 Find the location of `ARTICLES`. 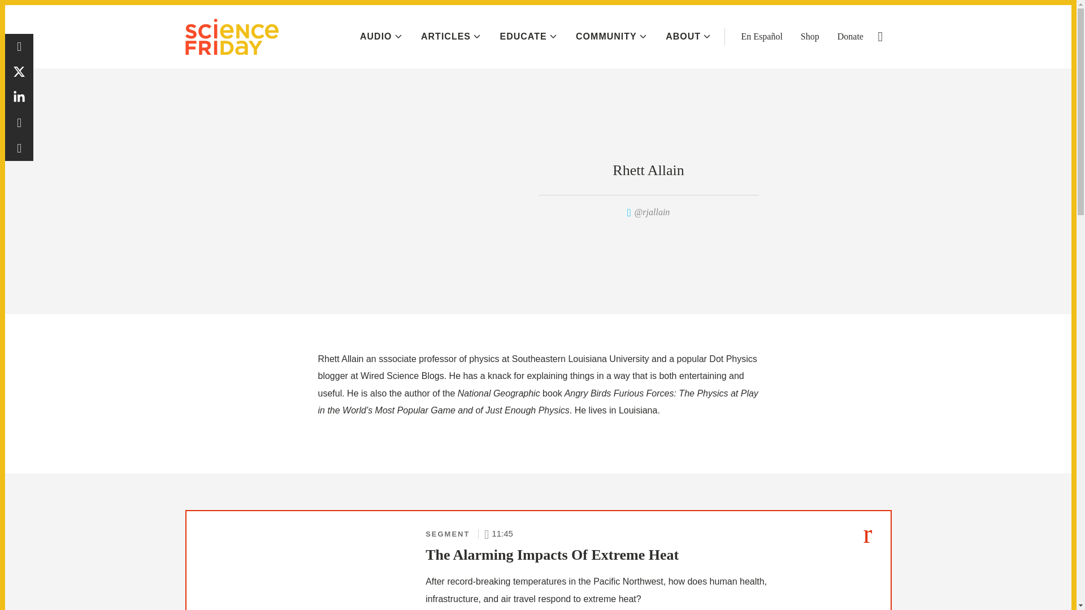

ARTICLES is located at coordinates (450, 36).